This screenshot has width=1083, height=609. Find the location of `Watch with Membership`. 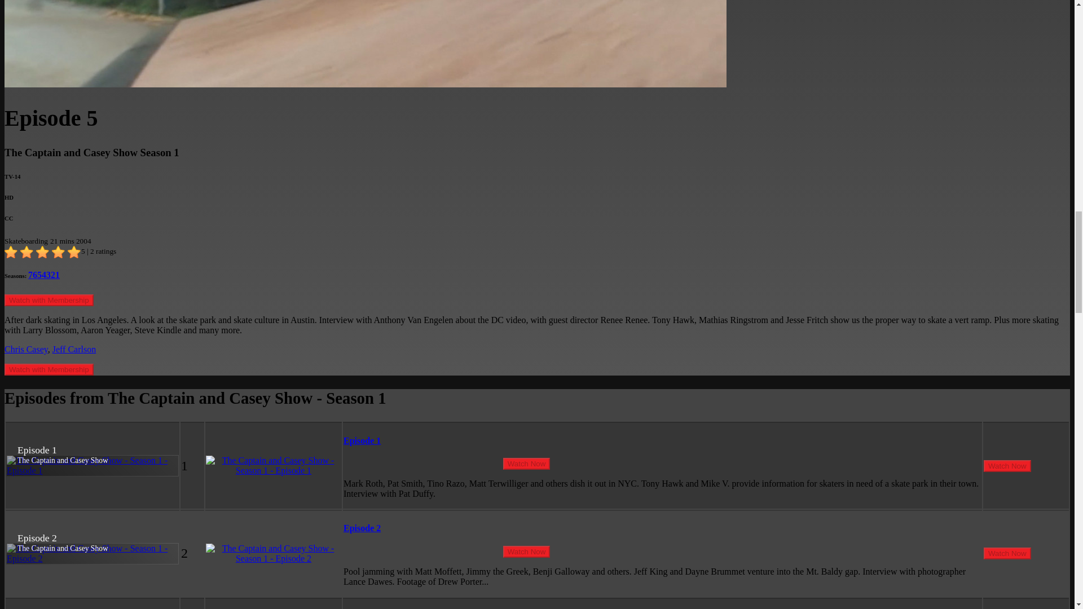

Watch with Membership is located at coordinates (49, 300).